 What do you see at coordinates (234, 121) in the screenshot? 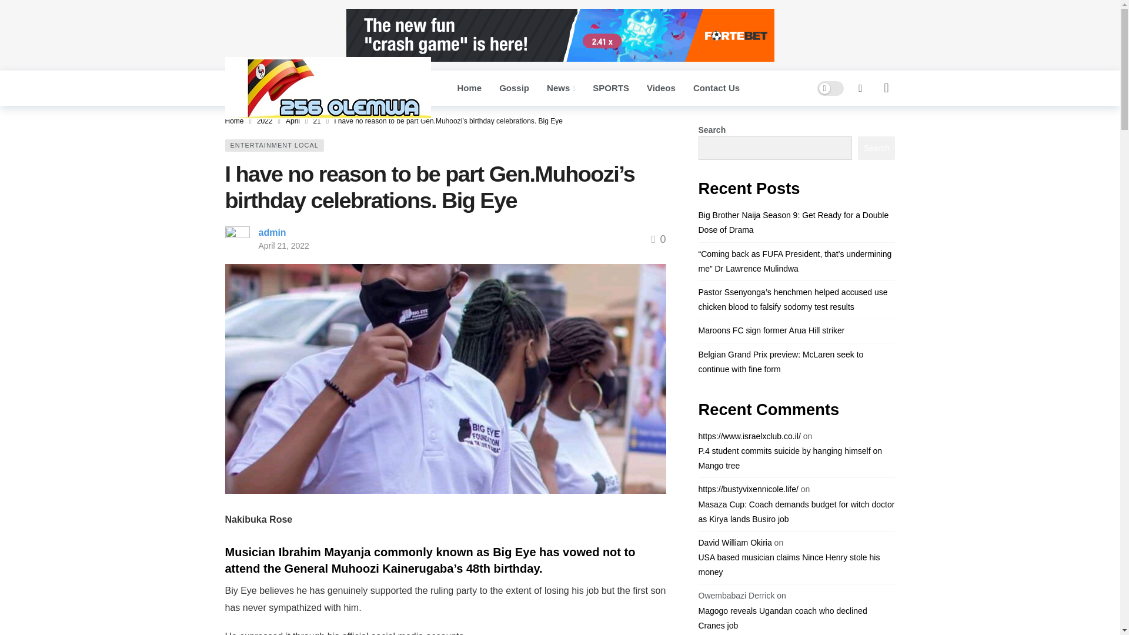
I see `Home` at bounding box center [234, 121].